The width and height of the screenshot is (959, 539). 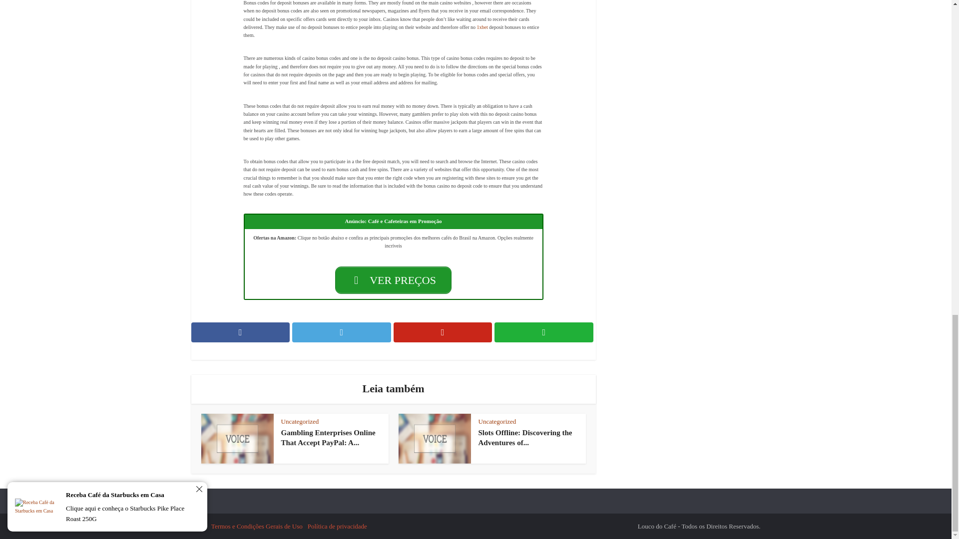 What do you see at coordinates (481, 27) in the screenshot?
I see `1xbet` at bounding box center [481, 27].